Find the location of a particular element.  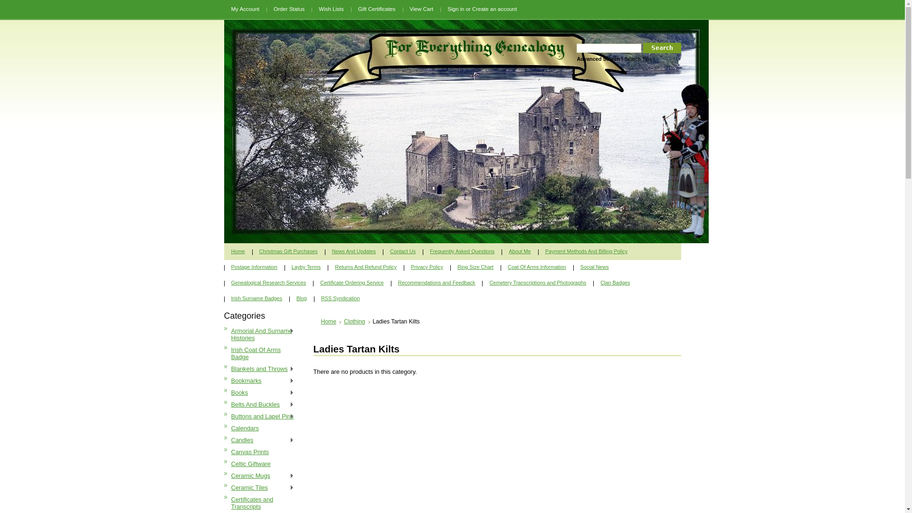

Recommendations and Feedback is located at coordinates (437, 282).